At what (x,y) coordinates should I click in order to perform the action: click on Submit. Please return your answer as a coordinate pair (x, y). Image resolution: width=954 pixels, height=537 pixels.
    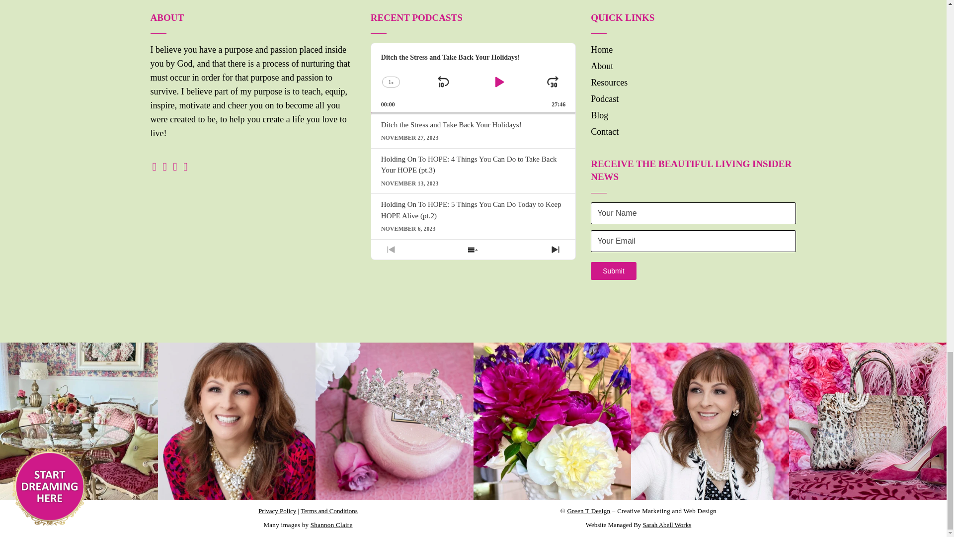
    Looking at the image, I should click on (613, 270).